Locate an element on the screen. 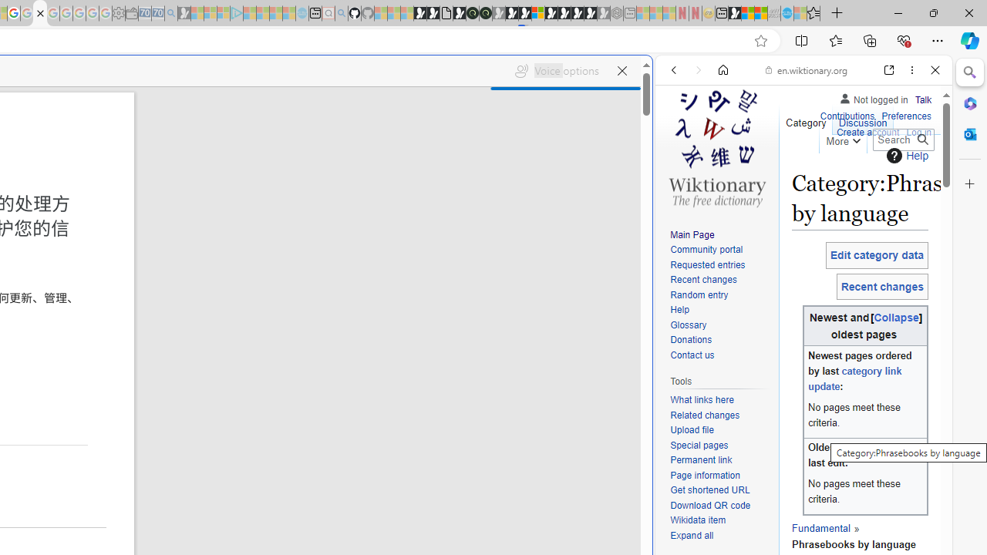 The image size is (987, 555). category link update is located at coordinates (854, 379).